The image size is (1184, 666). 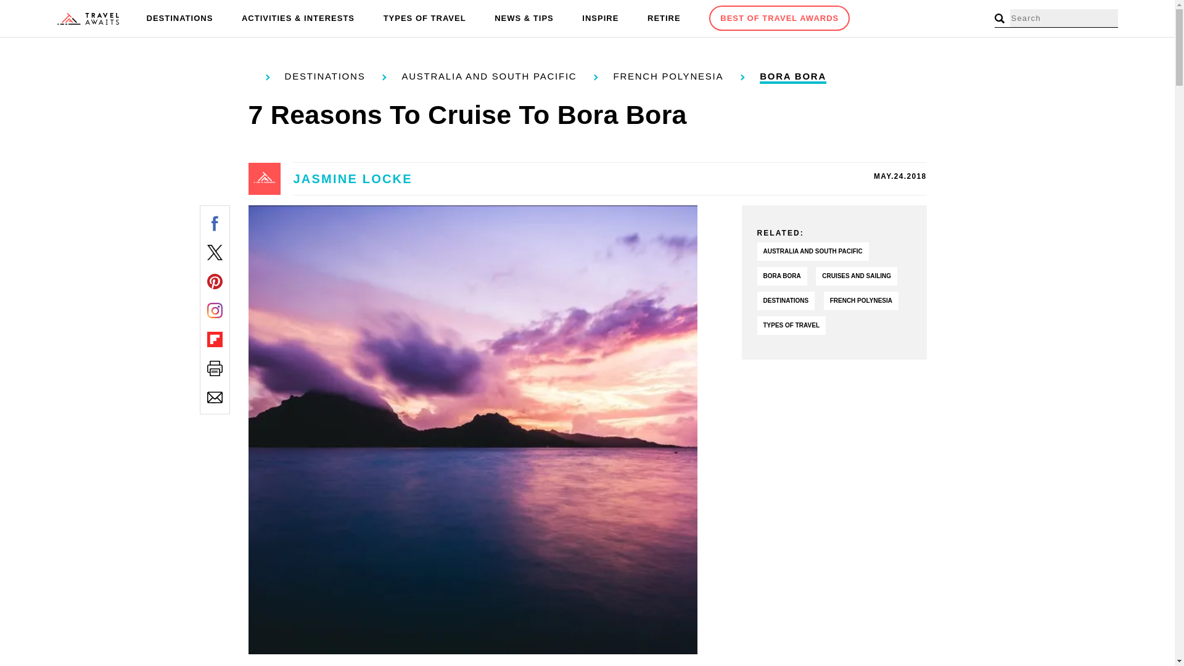 I want to click on Email, so click(x=215, y=397).